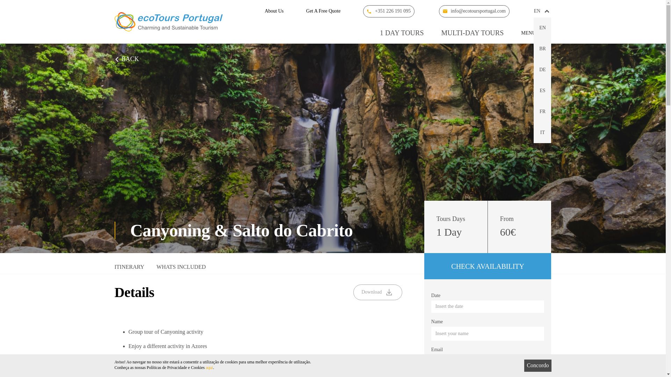 The width and height of the screenshot is (671, 377). I want to click on WHATS INCLUDED, so click(181, 269).